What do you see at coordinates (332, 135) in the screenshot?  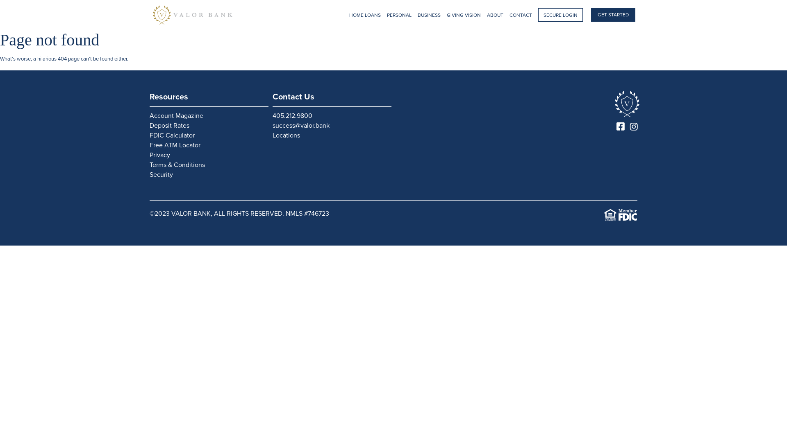 I see `Locations` at bounding box center [332, 135].